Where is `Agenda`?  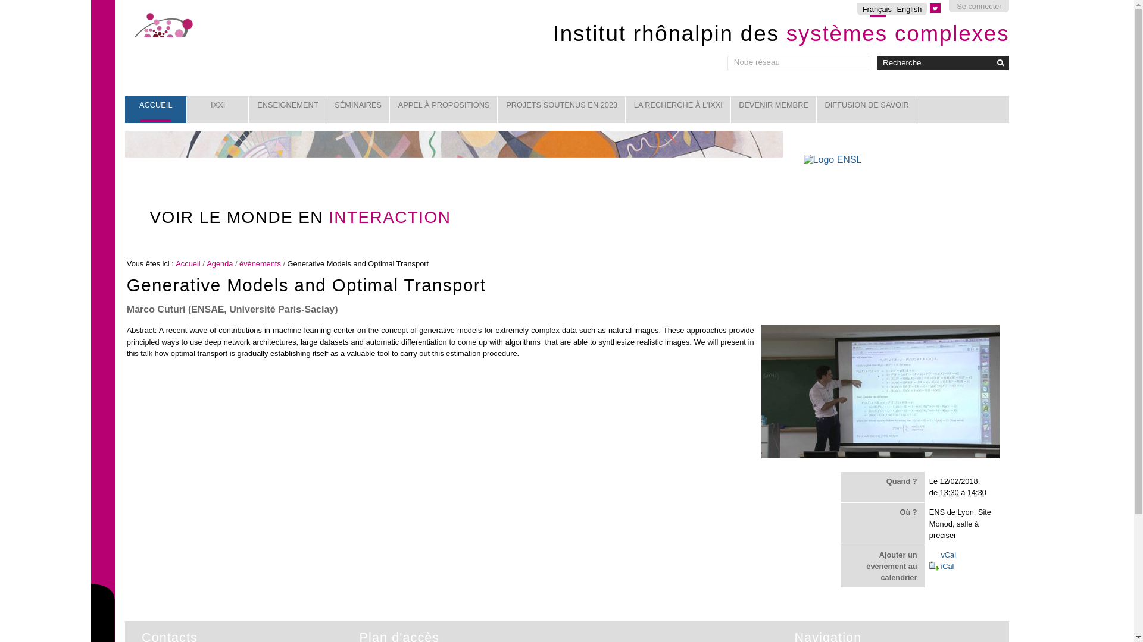 Agenda is located at coordinates (220, 264).